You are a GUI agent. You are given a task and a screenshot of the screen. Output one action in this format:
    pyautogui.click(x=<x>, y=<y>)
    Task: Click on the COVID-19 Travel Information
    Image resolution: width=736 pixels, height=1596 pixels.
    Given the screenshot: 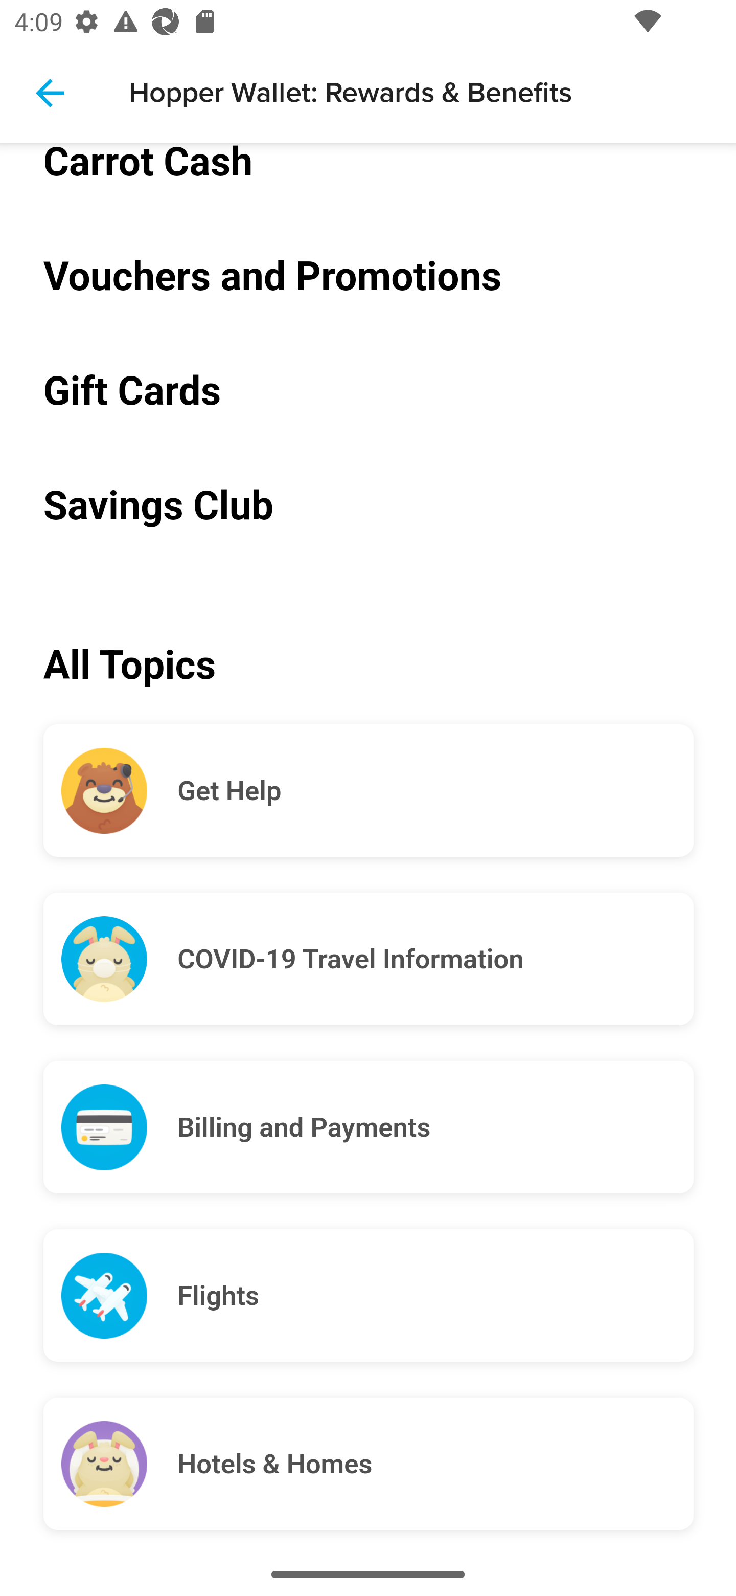 What is the action you would take?
    pyautogui.click(x=435, y=961)
    